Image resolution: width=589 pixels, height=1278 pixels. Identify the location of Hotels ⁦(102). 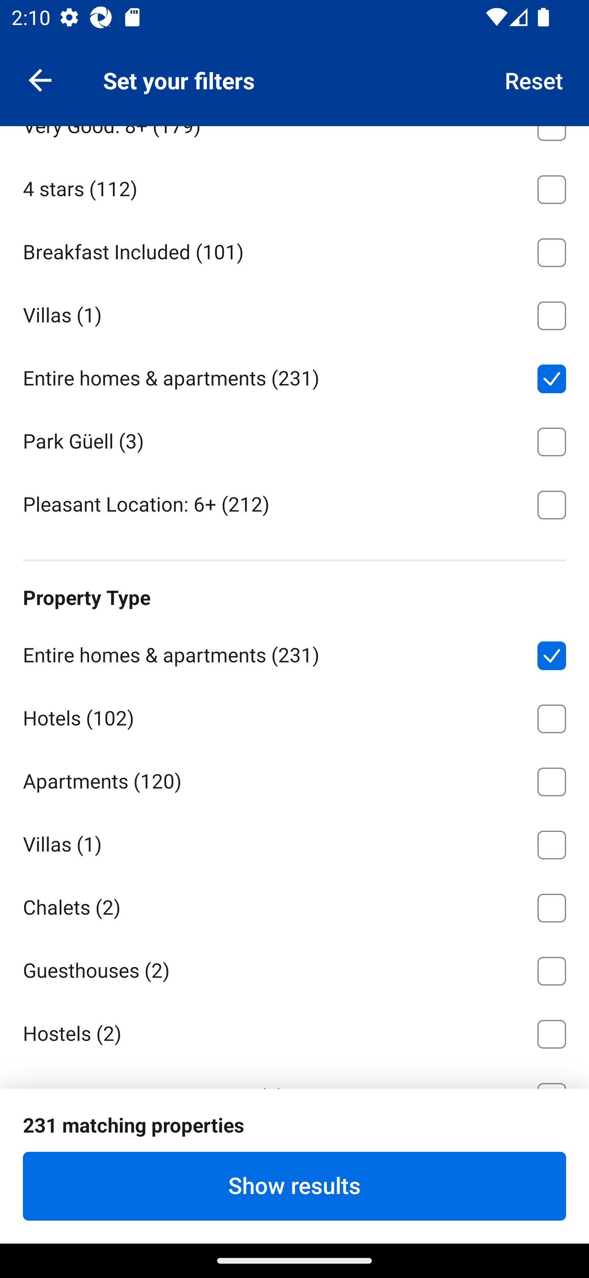
(294, 716).